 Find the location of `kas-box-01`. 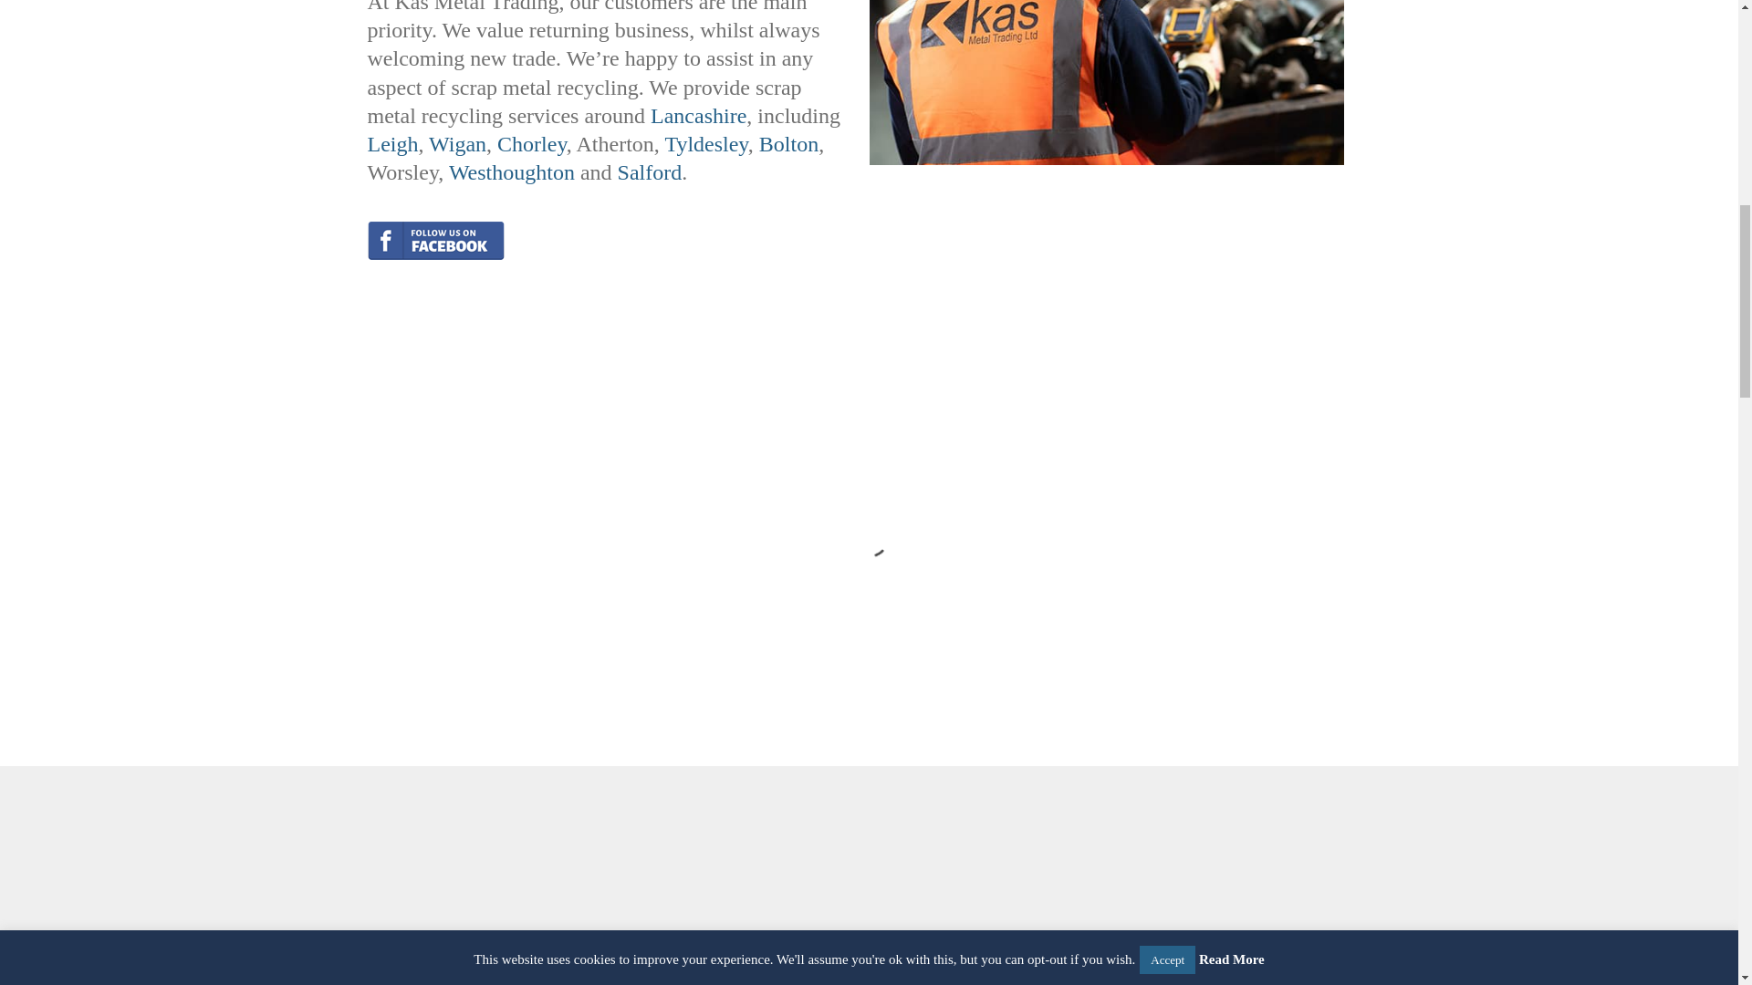

kas-box-01 is located at coordinates (1106, 83).